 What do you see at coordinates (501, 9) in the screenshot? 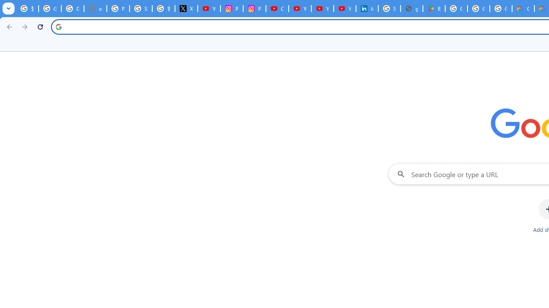
I see `Google Workspace - Specific Terms` at bounding box center [501, 9].